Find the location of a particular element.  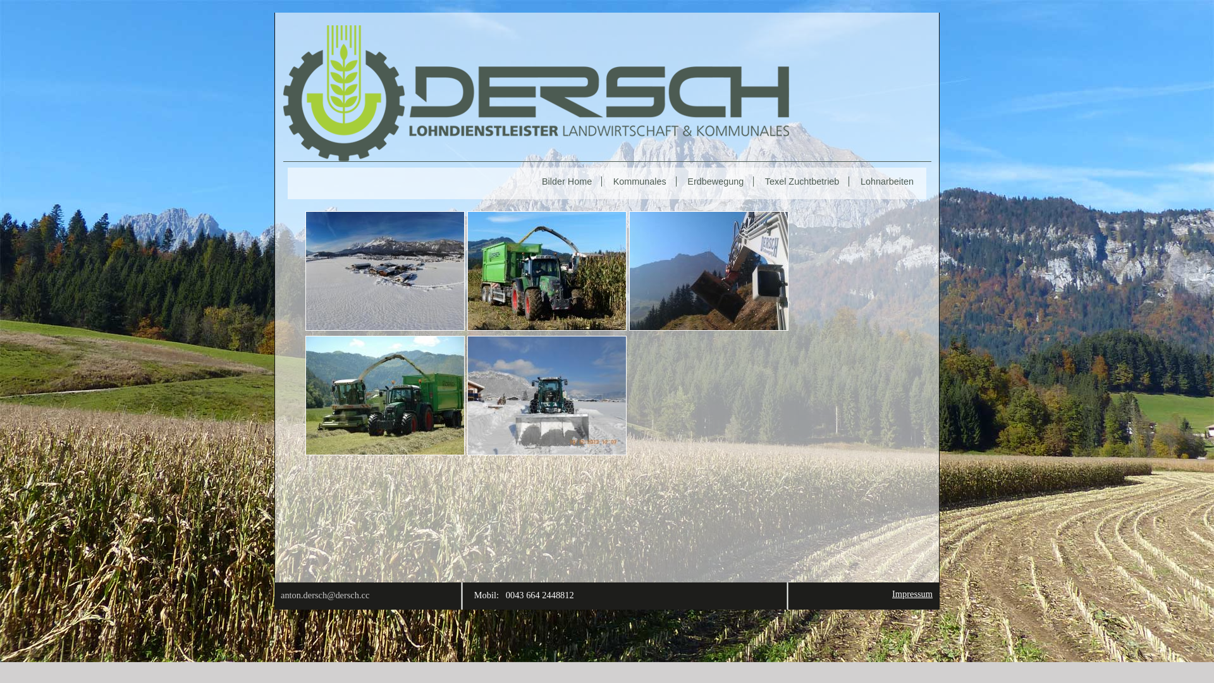

Kommunales is located at coordinates (643, 182).